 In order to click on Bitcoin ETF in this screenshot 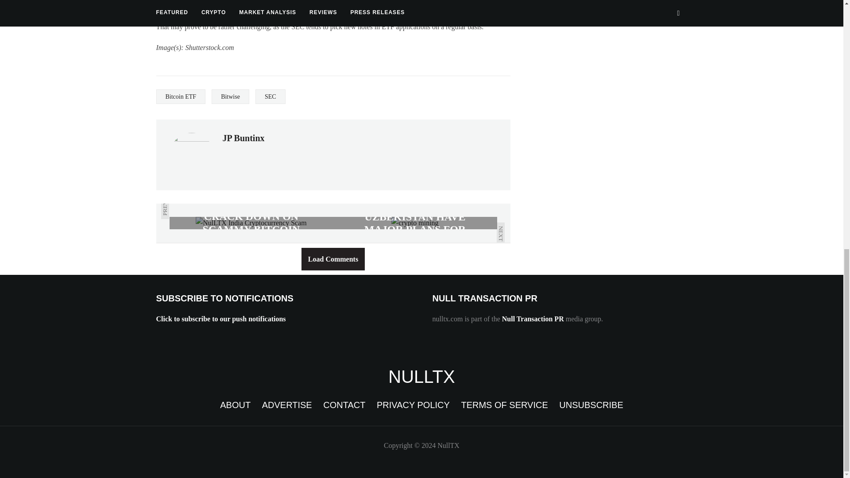, I will do `click(181, 96)`.